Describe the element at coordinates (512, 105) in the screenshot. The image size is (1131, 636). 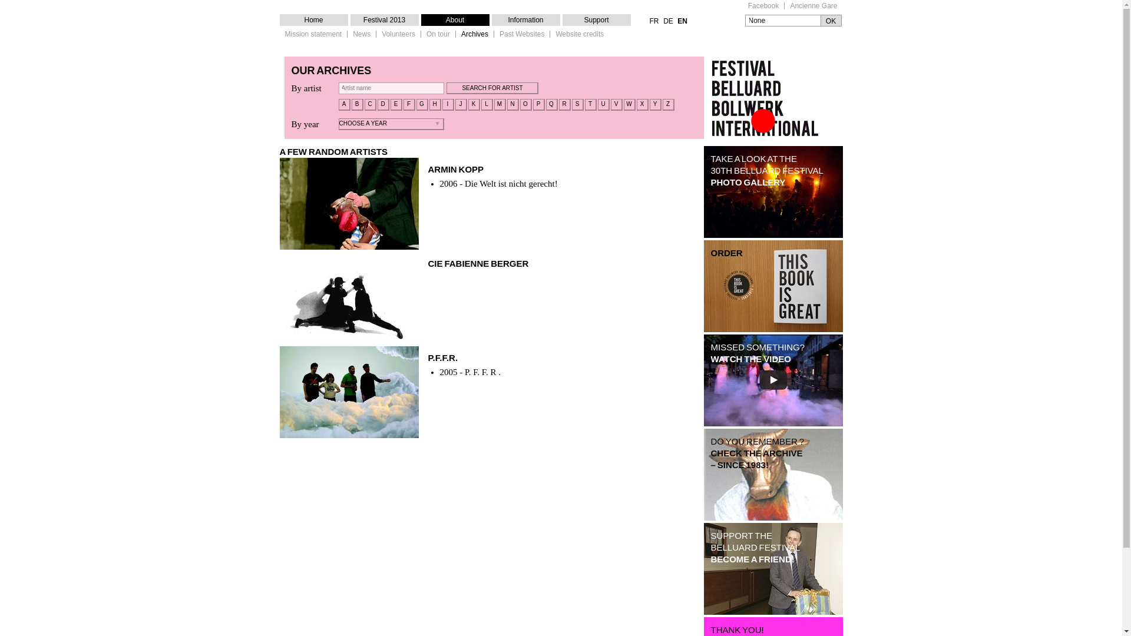
I see `N` at that location.